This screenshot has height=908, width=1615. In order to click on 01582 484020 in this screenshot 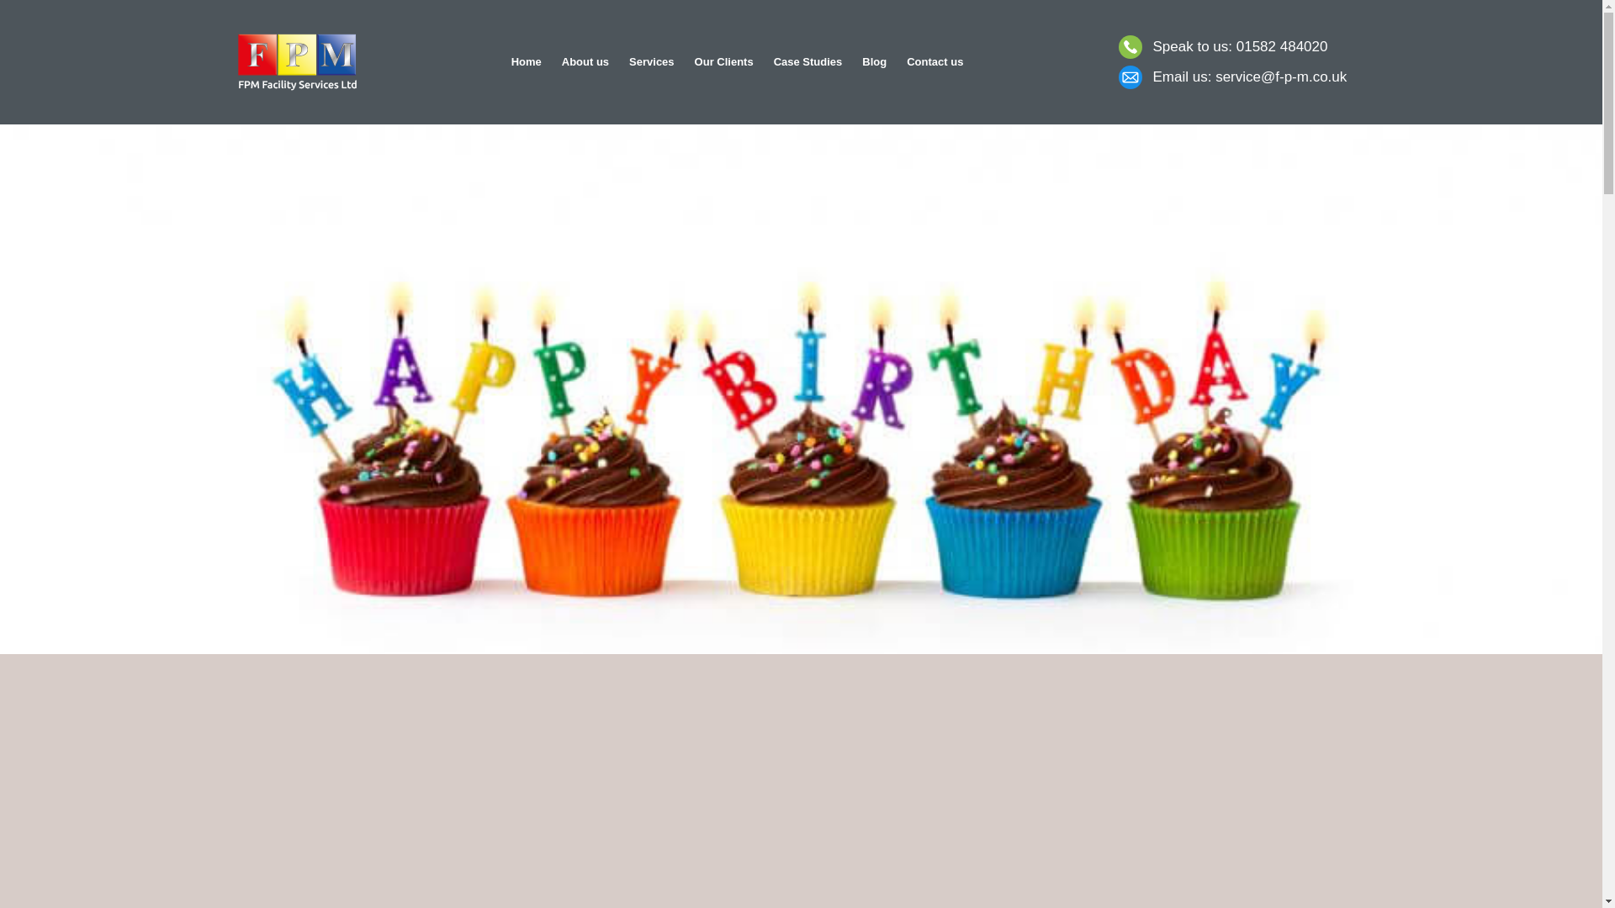, I will do `click(1282, 47)`.